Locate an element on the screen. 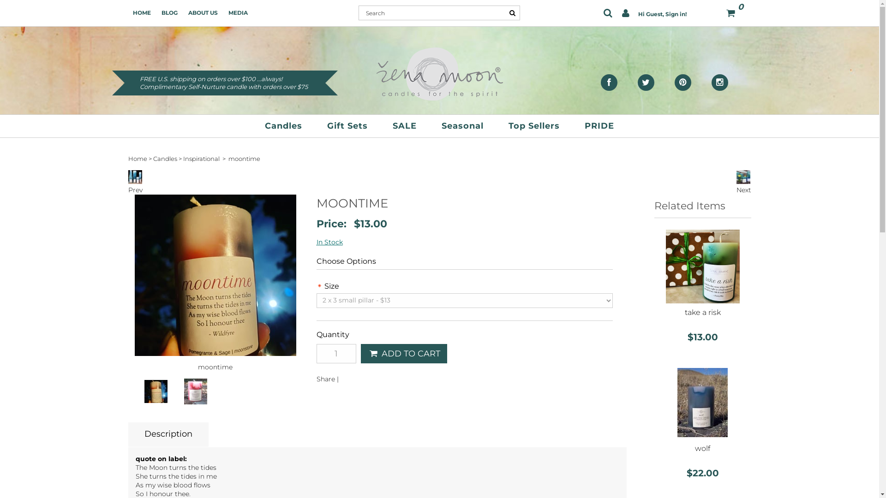 The height and width of the screenshot is (498, 886). Top Sellers is located at coordinates (534, 125).